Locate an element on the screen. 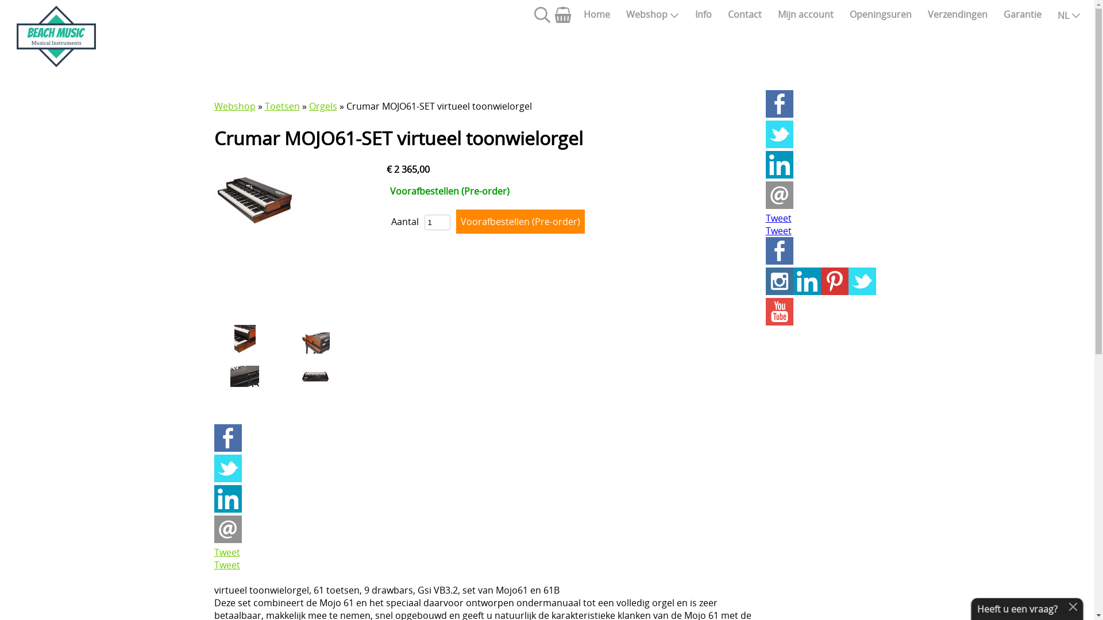 The image size is (1103, 620). Orgels is located at coordinates (323, 106).